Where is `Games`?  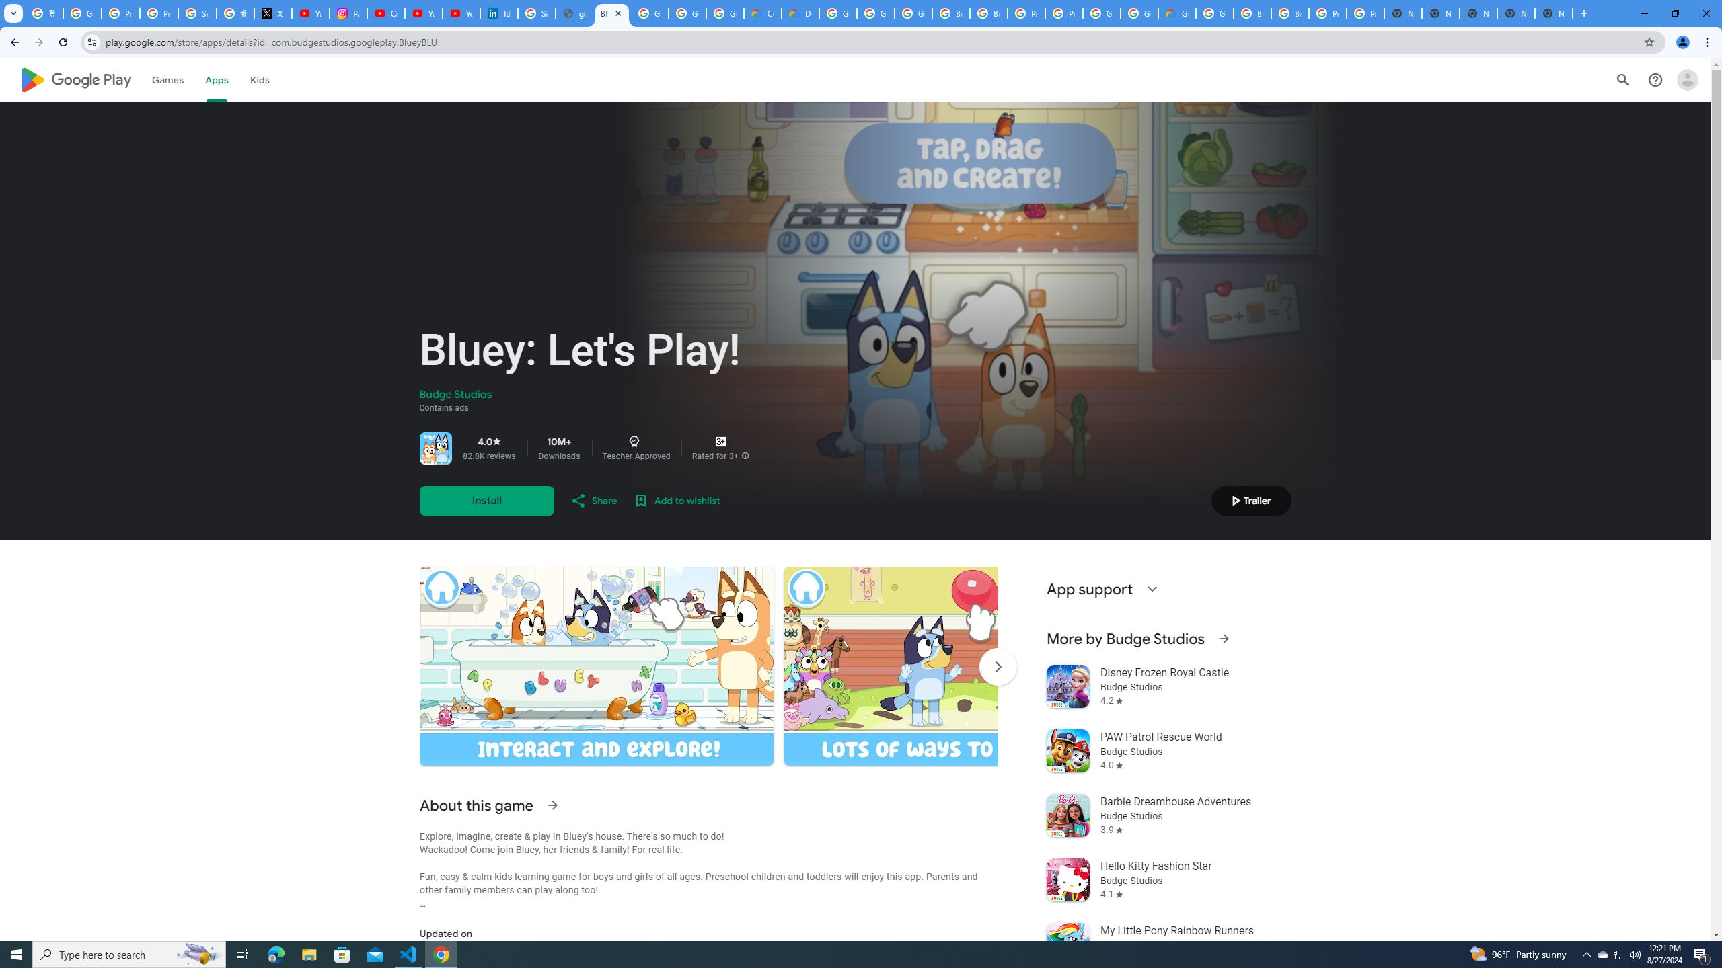
Games is located at coordinates (167, 79).